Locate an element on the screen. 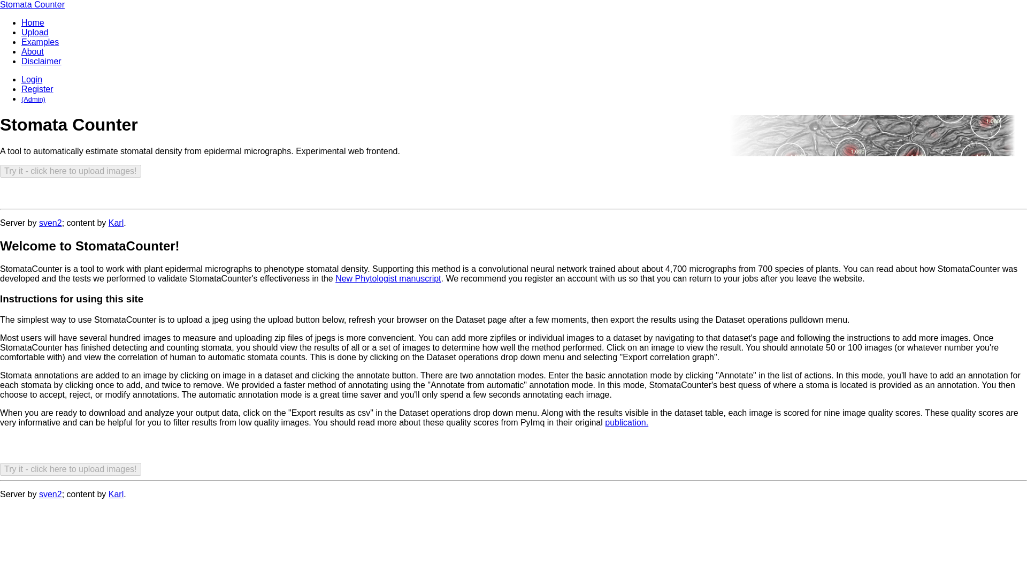 The width and height of the screenshot is (1027, 578). Karl is located at coordinates (116, 494).